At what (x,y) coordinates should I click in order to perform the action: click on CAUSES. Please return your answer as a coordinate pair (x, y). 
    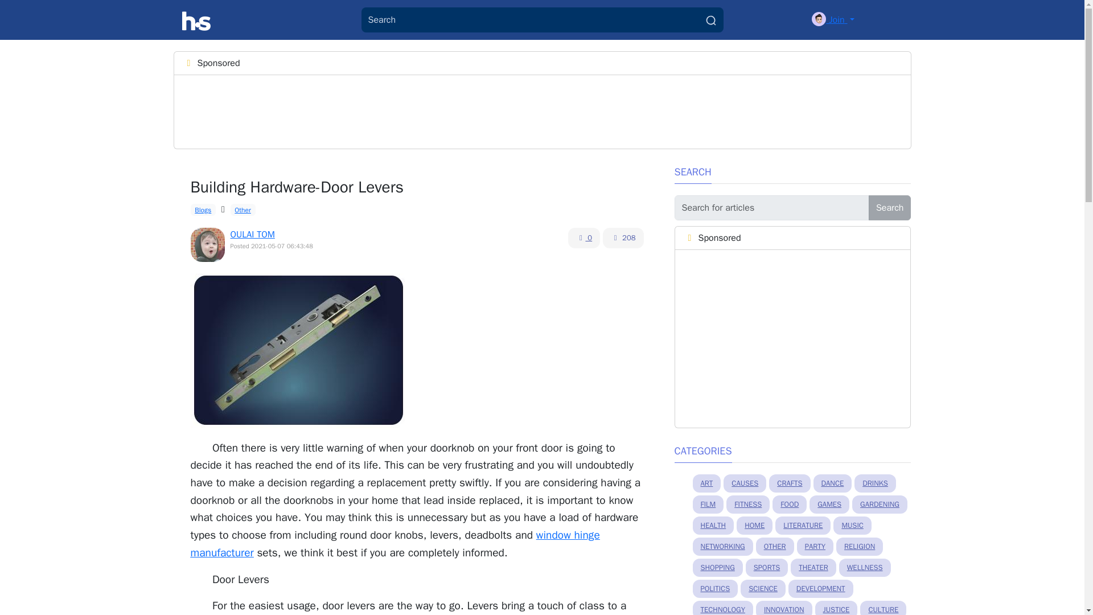
    Looking at the image, I should click on (745, 483).